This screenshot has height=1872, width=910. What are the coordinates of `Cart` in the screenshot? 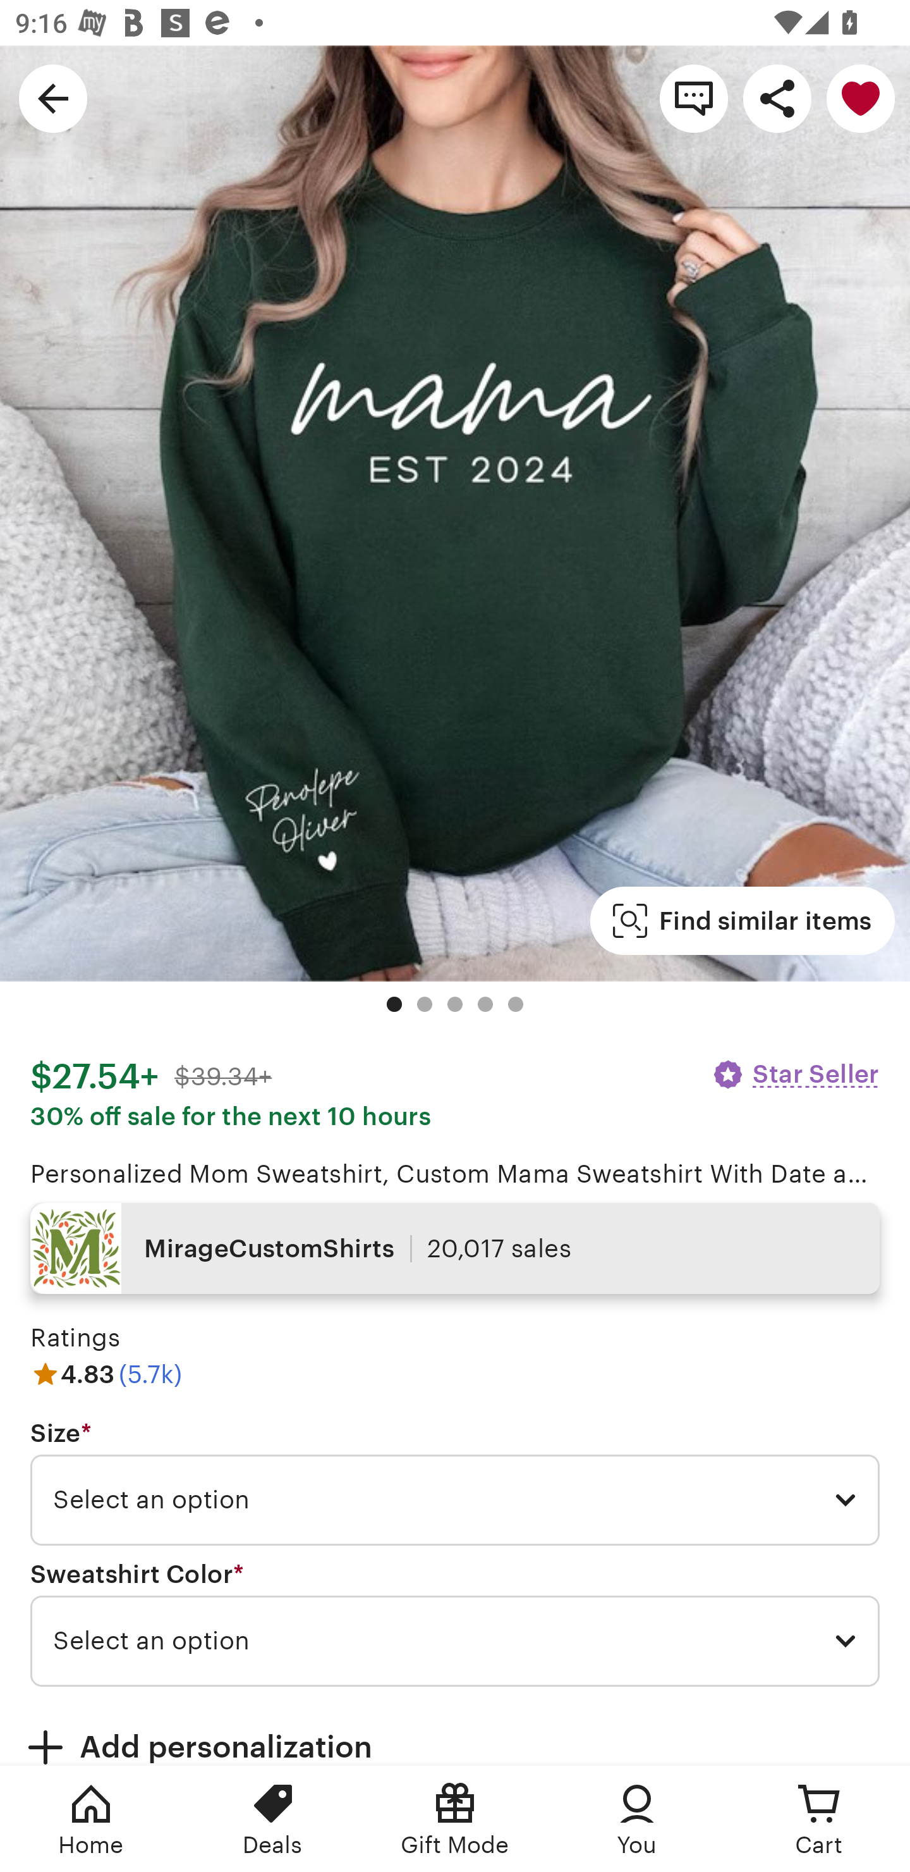 It's located at (819, 1819).